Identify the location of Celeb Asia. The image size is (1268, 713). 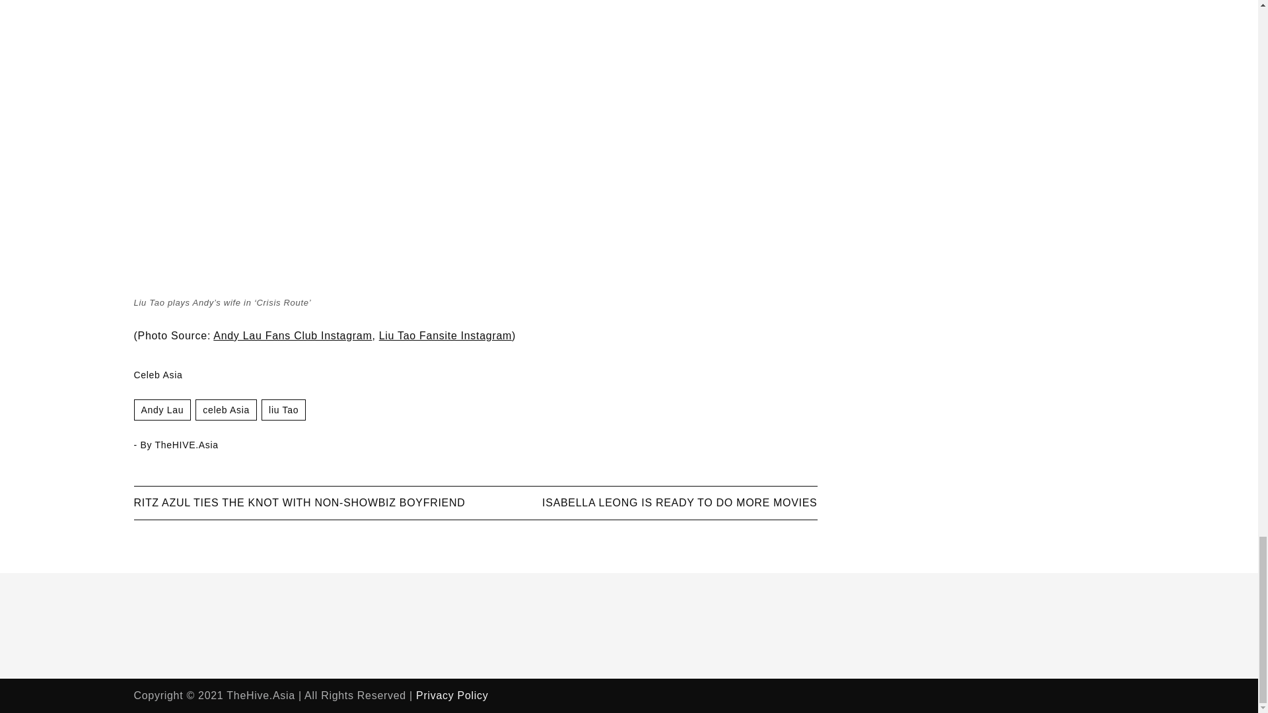
(157, 375).